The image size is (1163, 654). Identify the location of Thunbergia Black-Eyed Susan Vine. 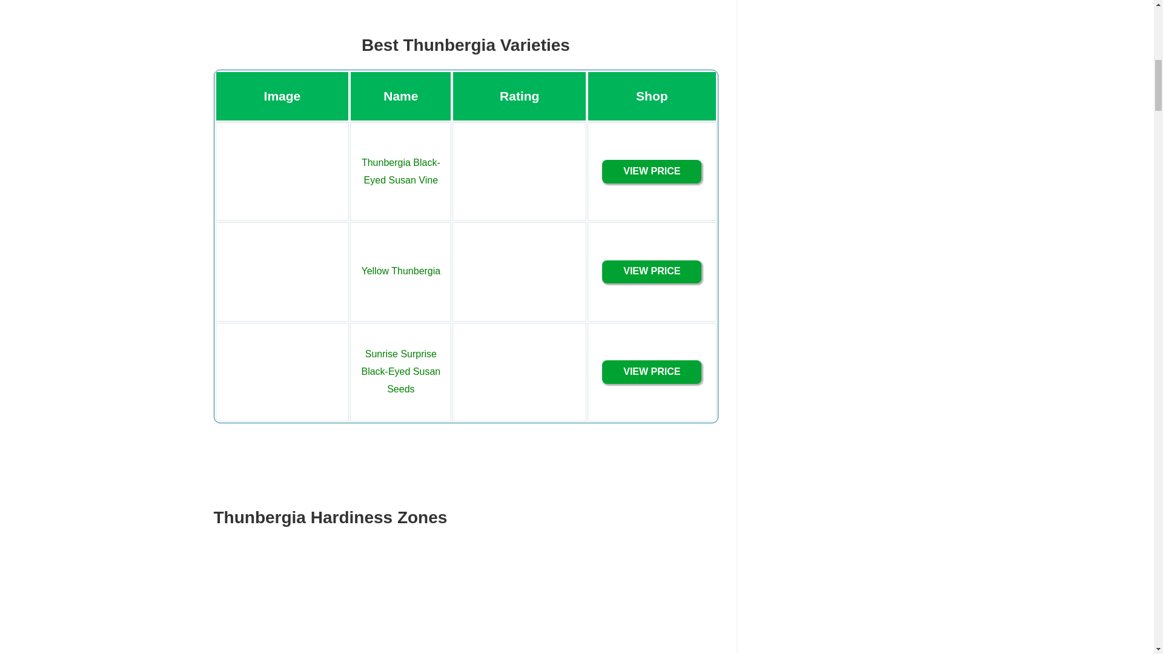
(401, 171).